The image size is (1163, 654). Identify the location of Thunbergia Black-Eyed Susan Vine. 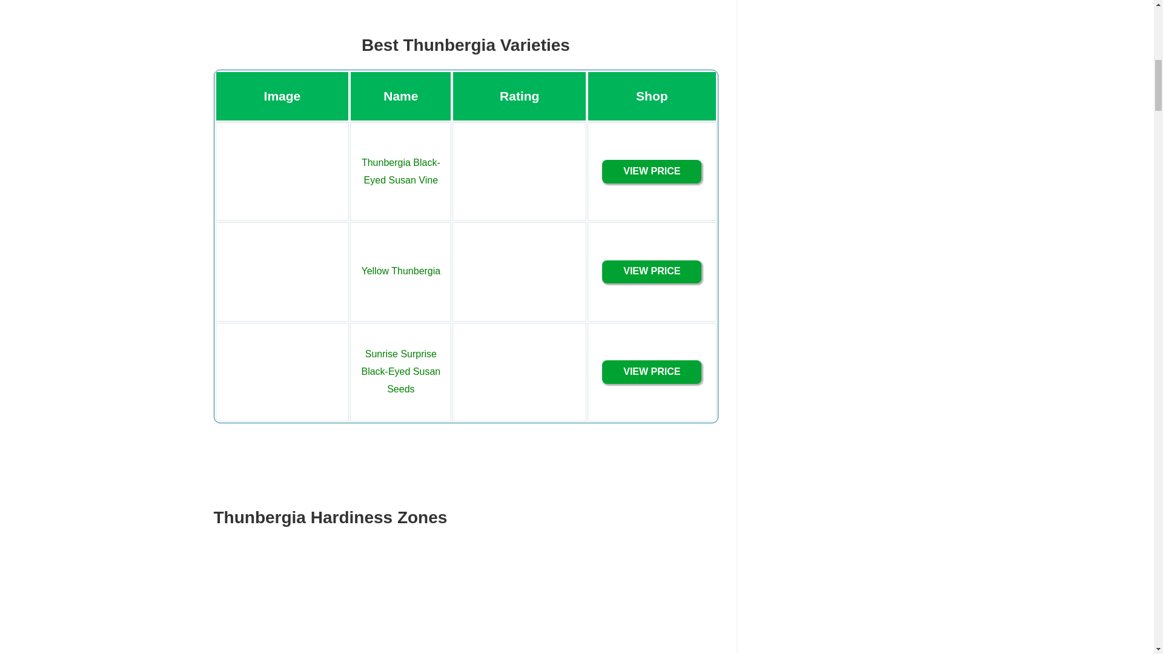
(401, 171).